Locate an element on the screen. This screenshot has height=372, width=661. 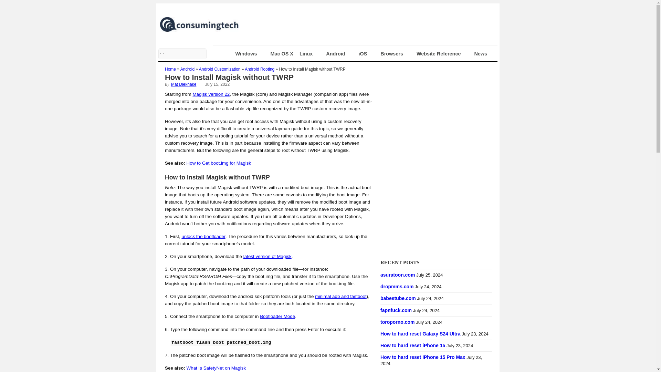
Browsers is located at coordinates (395, 54).